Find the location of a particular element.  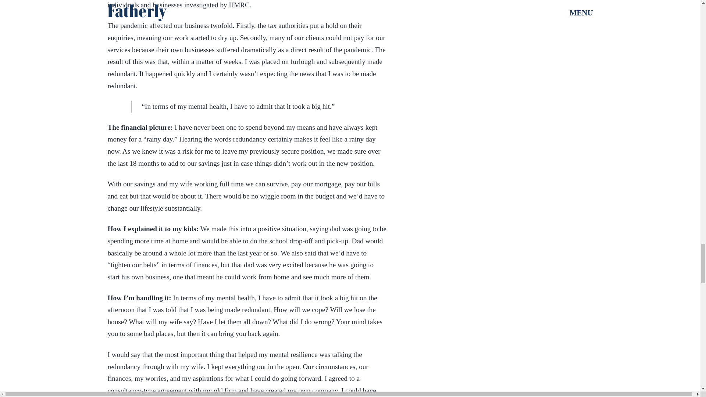

my own company is located at coordinates (312, 390).